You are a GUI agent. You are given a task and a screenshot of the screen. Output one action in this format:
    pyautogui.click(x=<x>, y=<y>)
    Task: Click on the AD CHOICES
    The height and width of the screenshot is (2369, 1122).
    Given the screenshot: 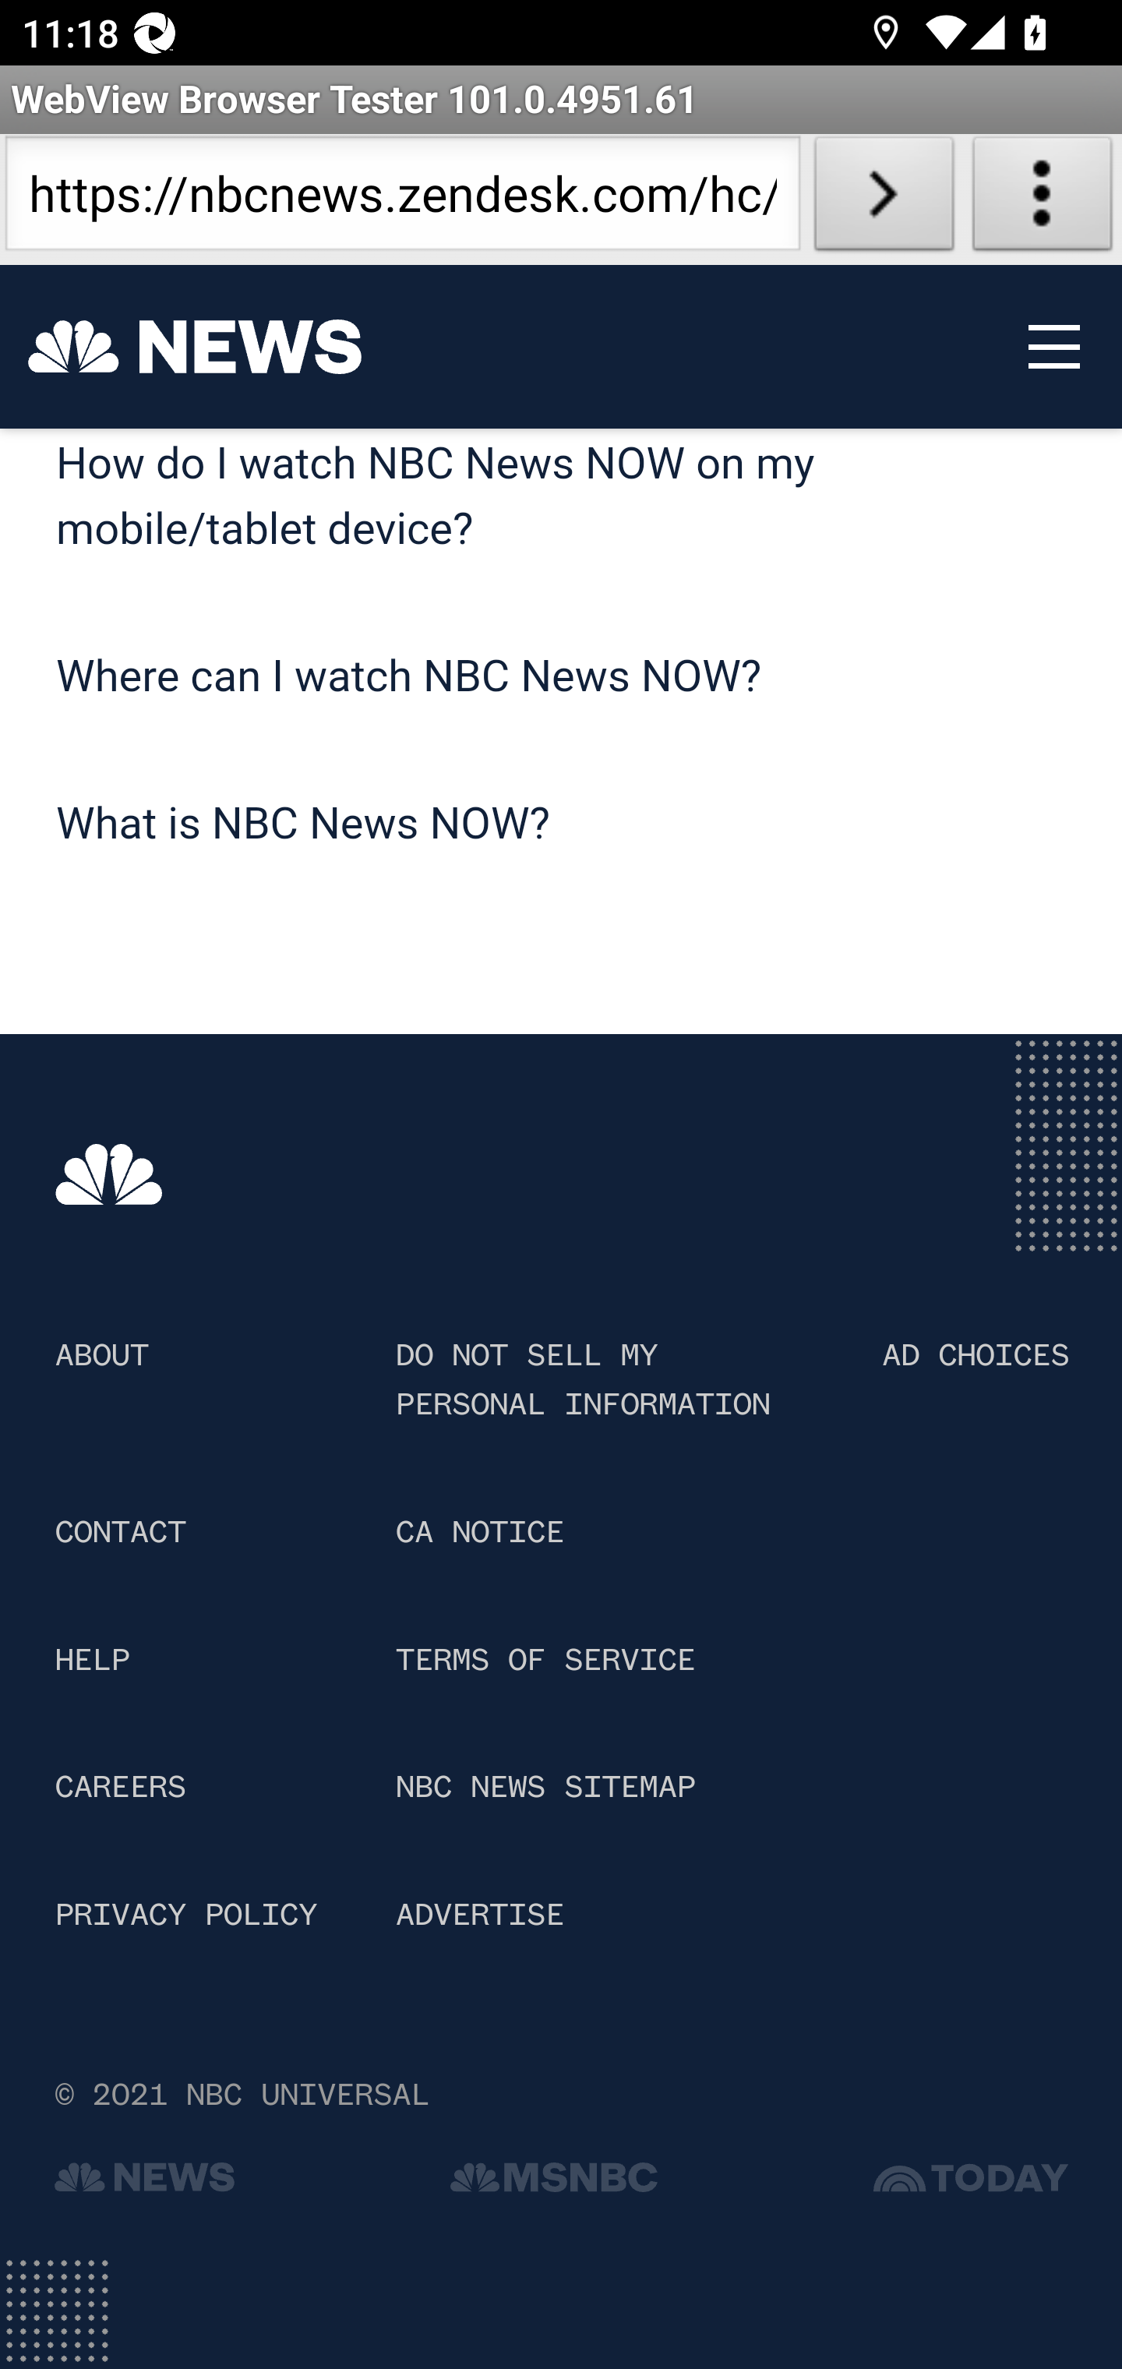 What is the action you would take?
    pyautogui.click(x=976, y=1357)
    